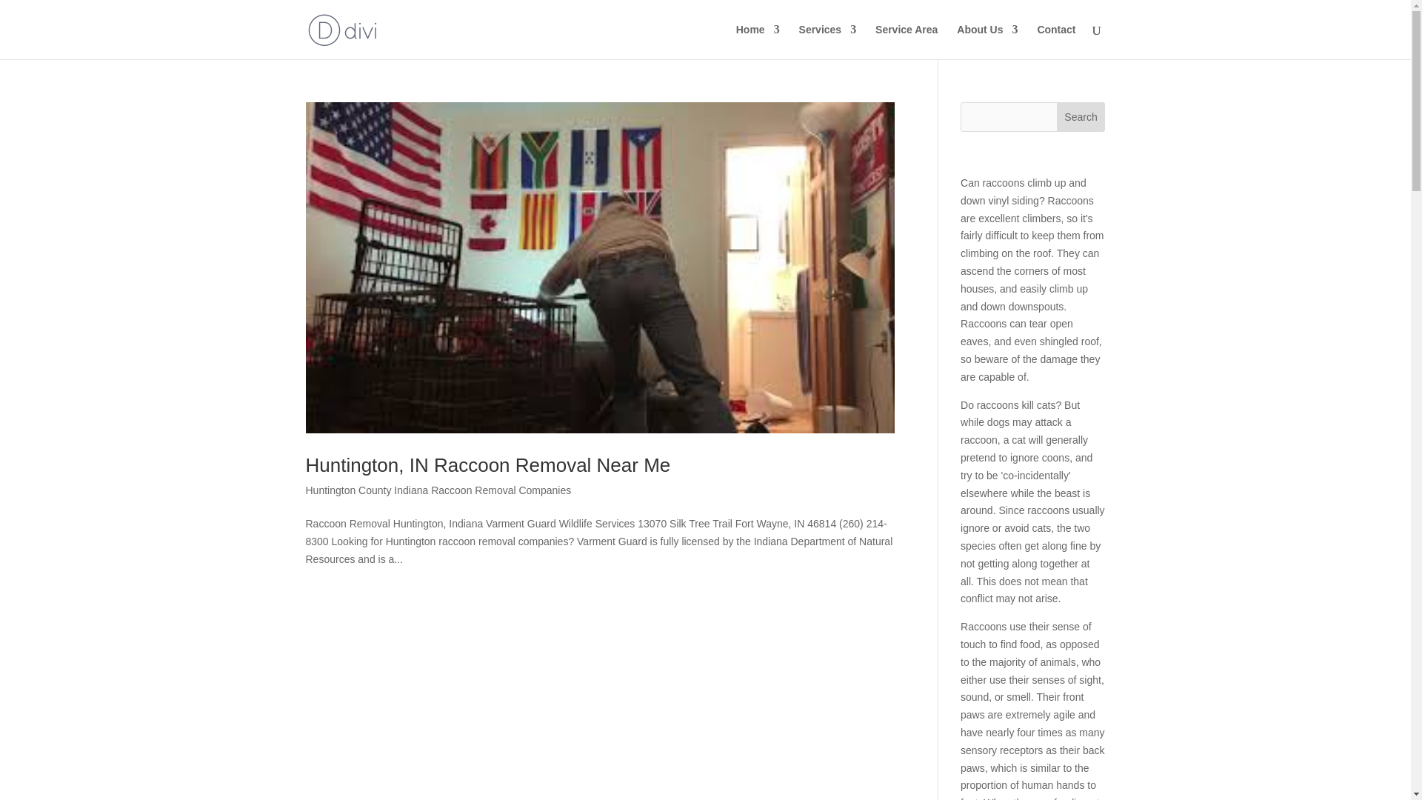 The width and height of the screenshot is (1422, 800). What do you see at coordinates (1081, 117) in the screenshot?
I see `Search` at bounding box center [1081, 117].